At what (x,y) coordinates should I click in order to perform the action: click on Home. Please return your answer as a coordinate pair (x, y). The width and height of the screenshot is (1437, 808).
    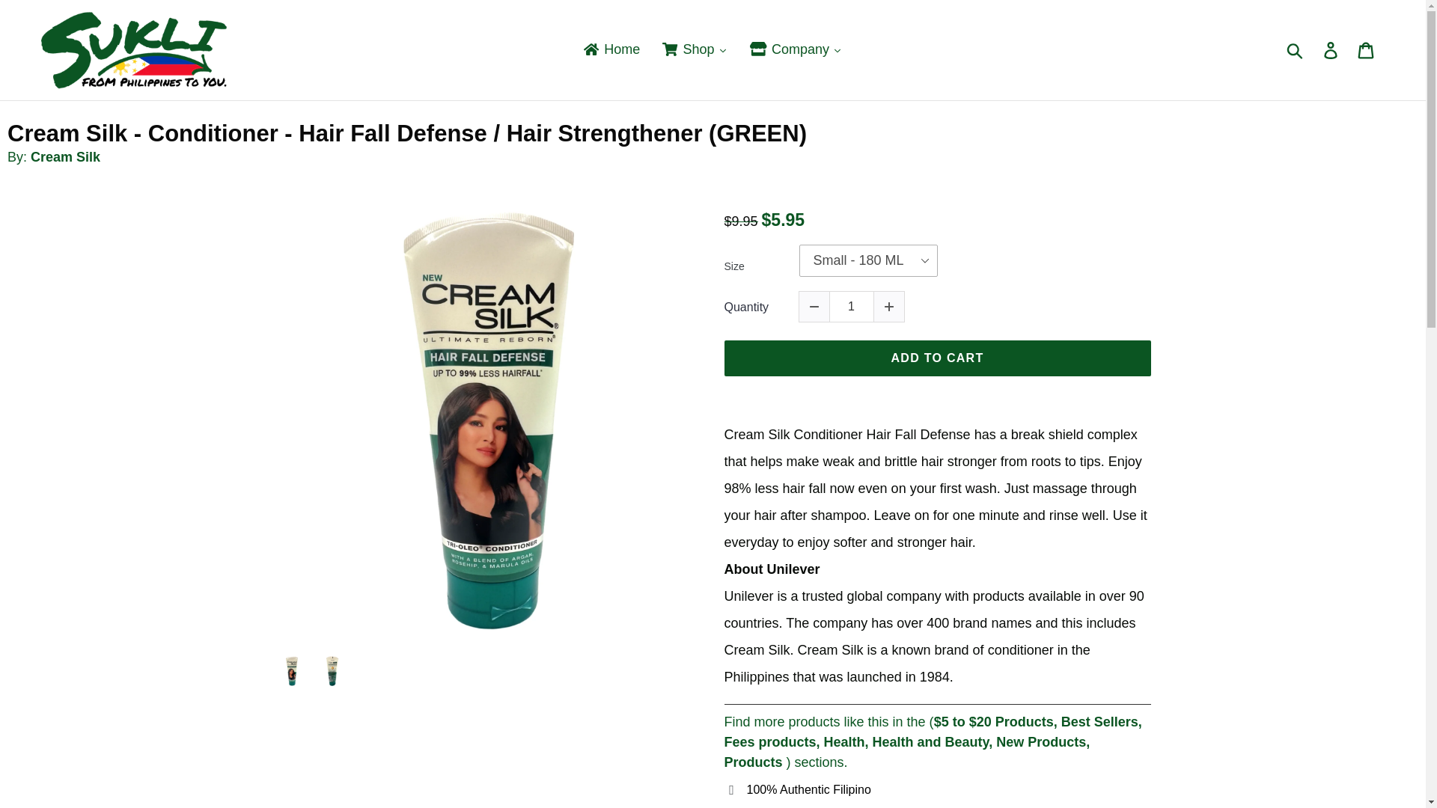
    Looking at the image, I should click on (611, 49).